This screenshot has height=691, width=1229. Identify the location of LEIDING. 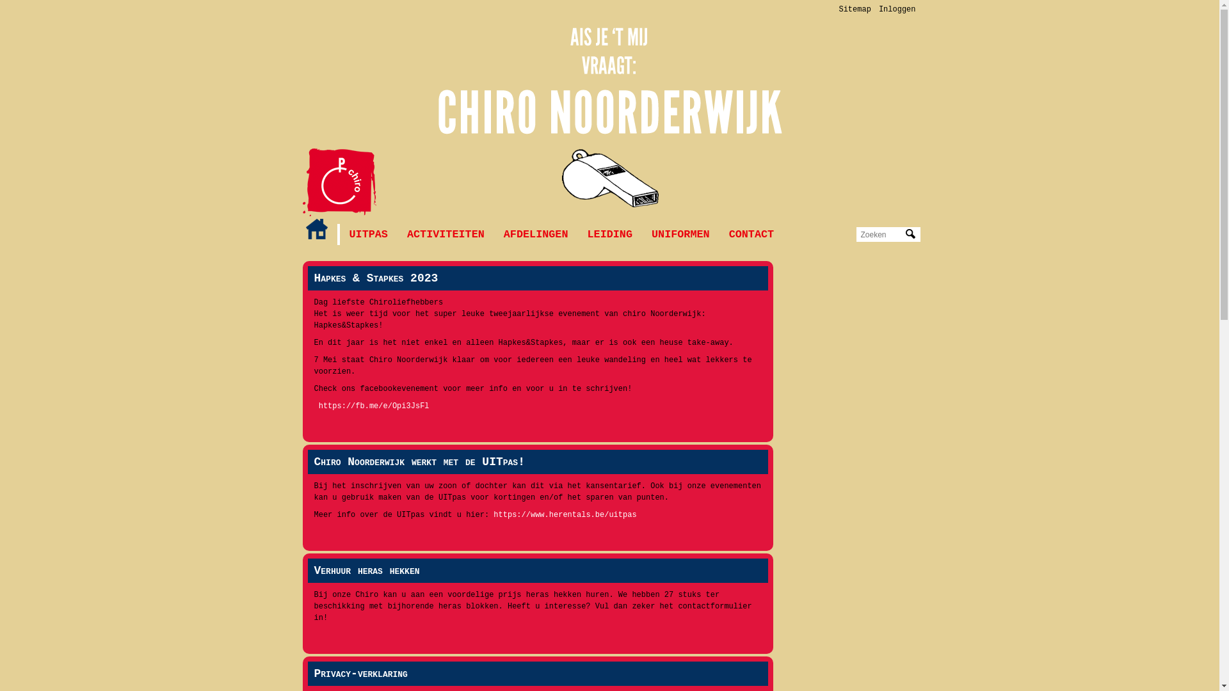
(611, 235).